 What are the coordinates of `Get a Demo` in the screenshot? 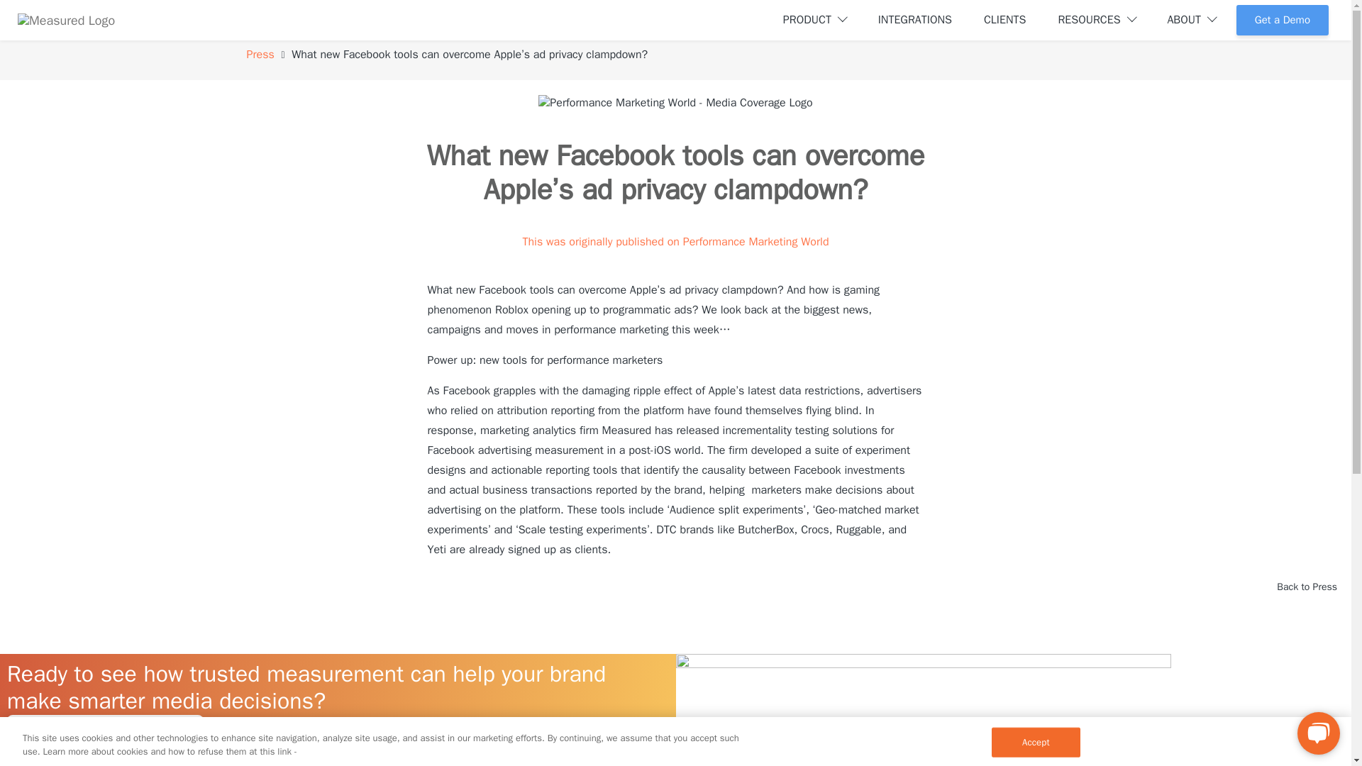 It's located at (105, 732).